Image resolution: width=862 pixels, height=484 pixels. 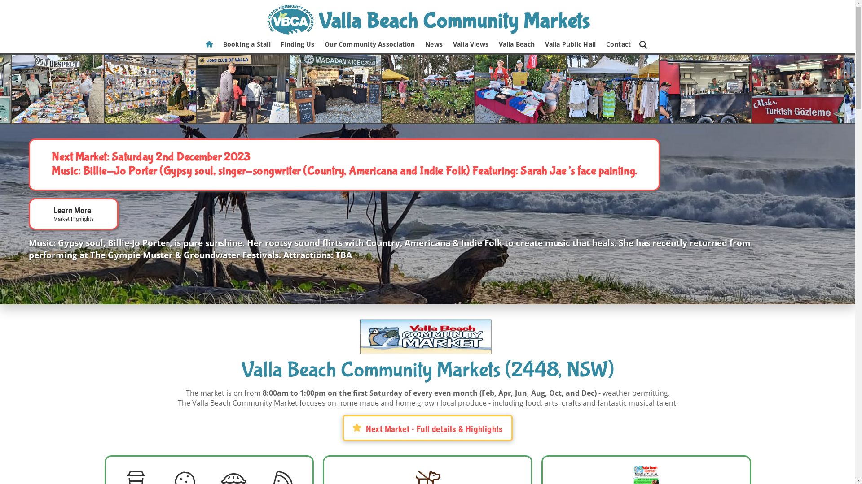 I want to click on Finding Us, so click(x=298, y=45).